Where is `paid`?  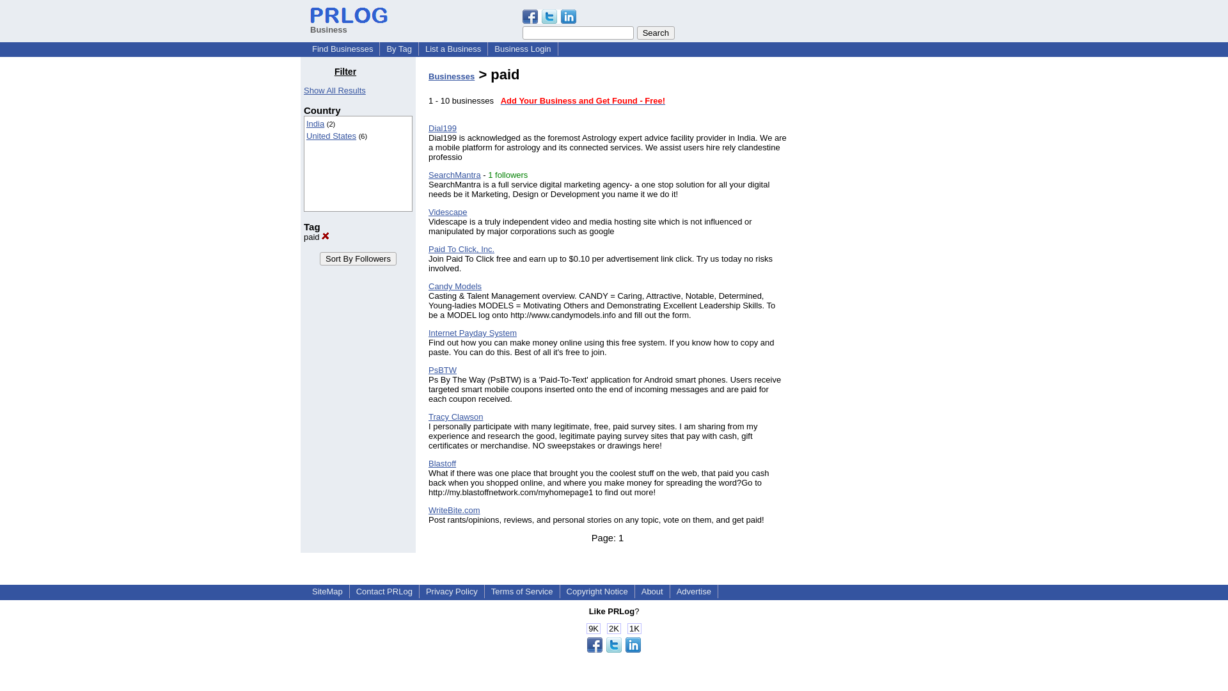
paid is located at coordinates (316, 237).